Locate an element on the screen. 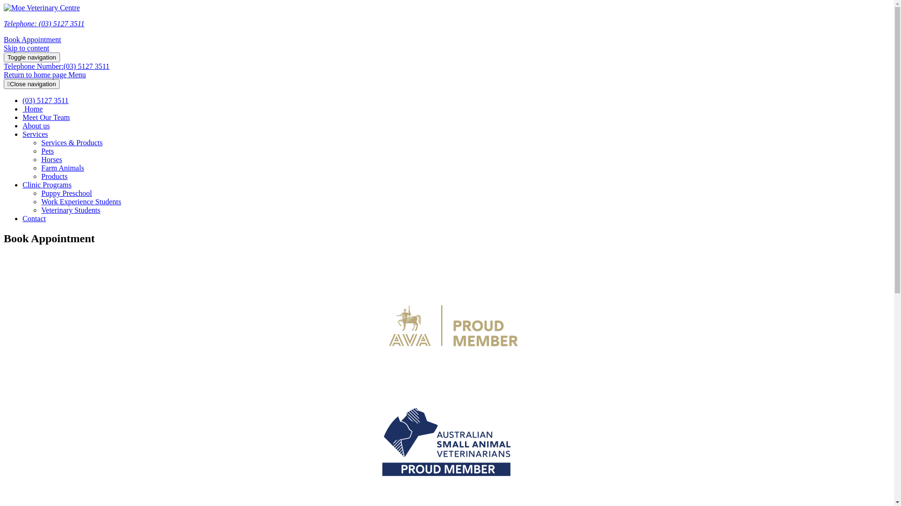 This screenshot has width=901, height=506. View is located at coordinates (447, 355).